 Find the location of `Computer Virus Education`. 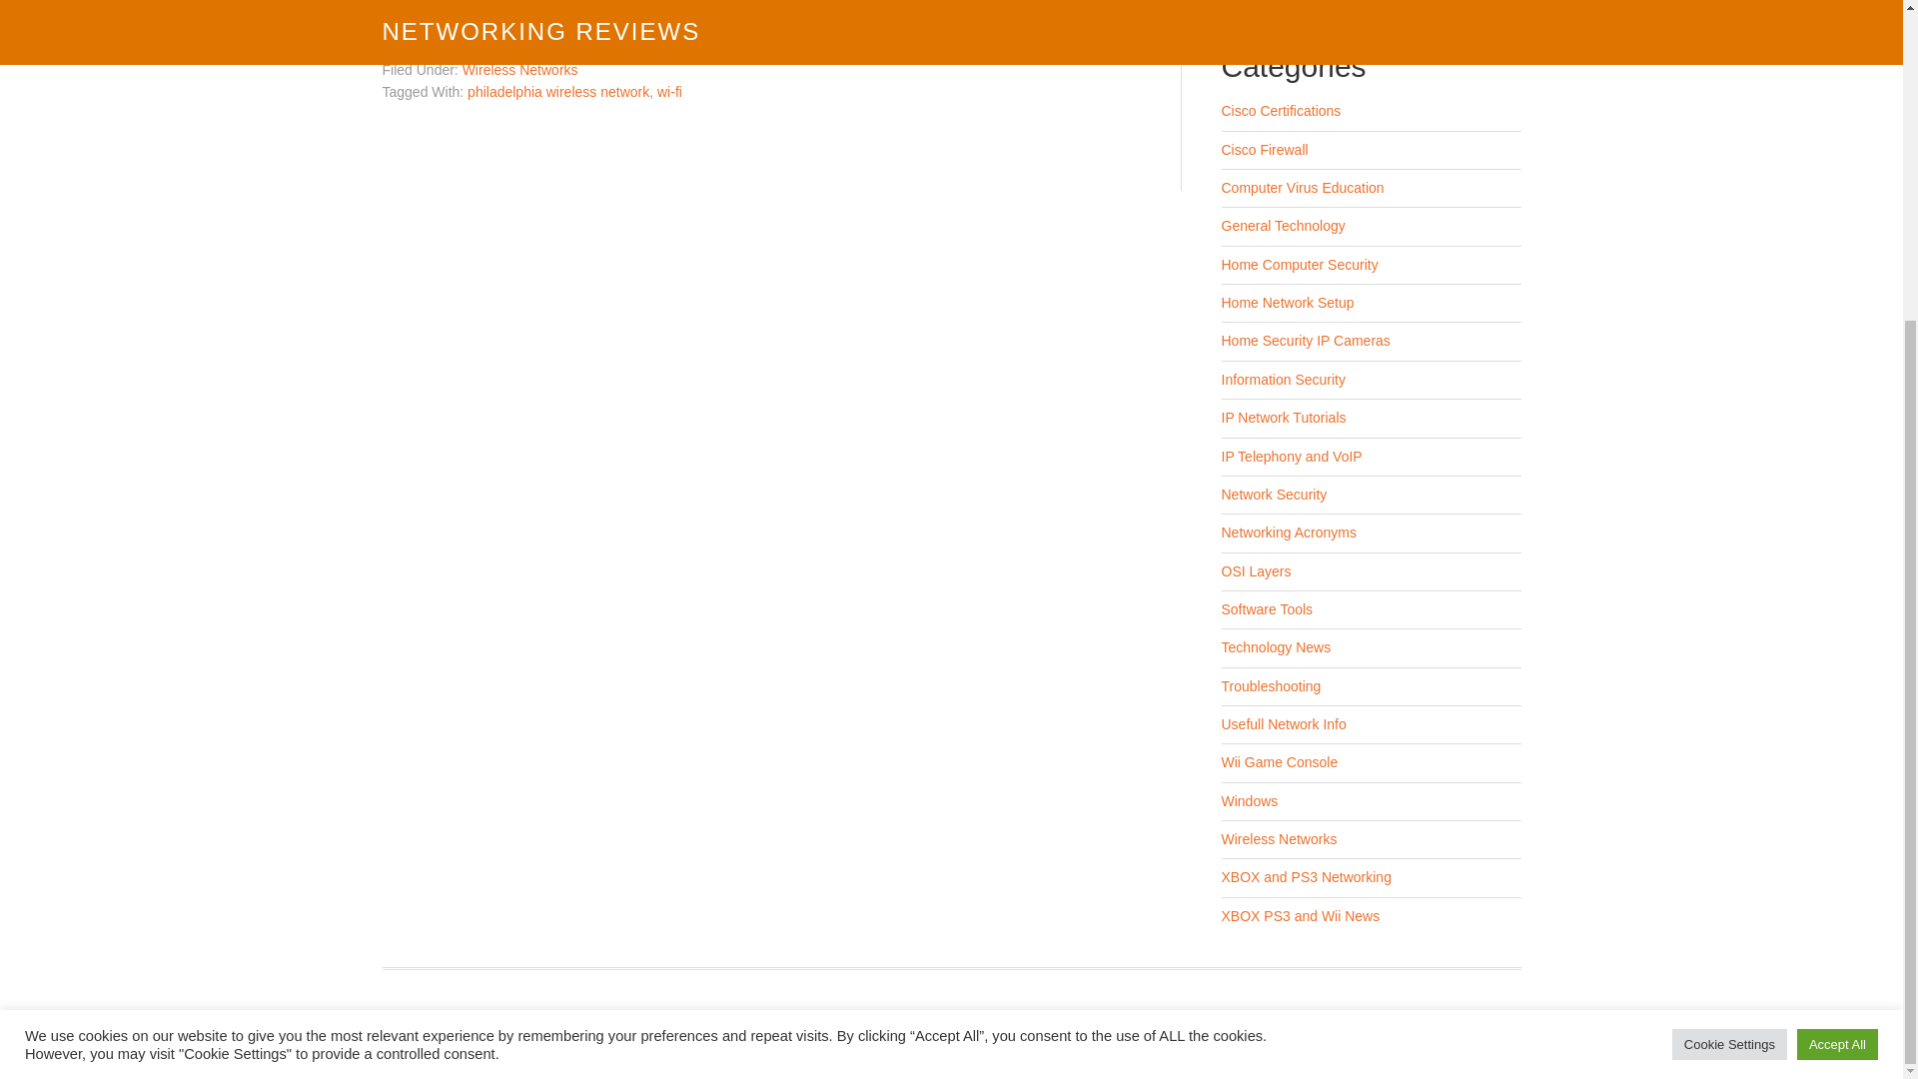

Computer Virus Education is located at coordinates (1301, 188).